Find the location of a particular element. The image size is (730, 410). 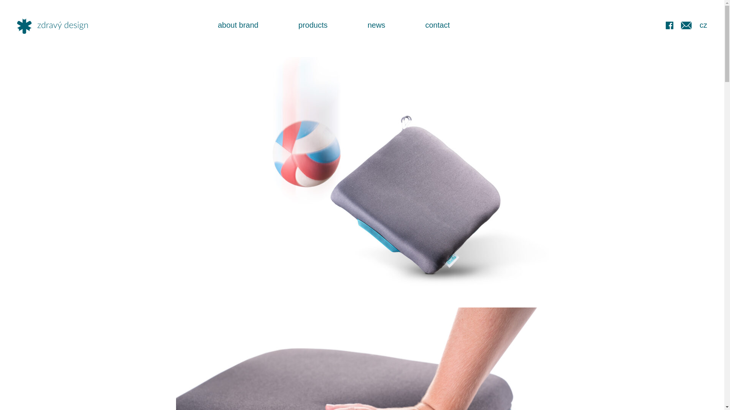

Products is located at coordinates (313, 25).